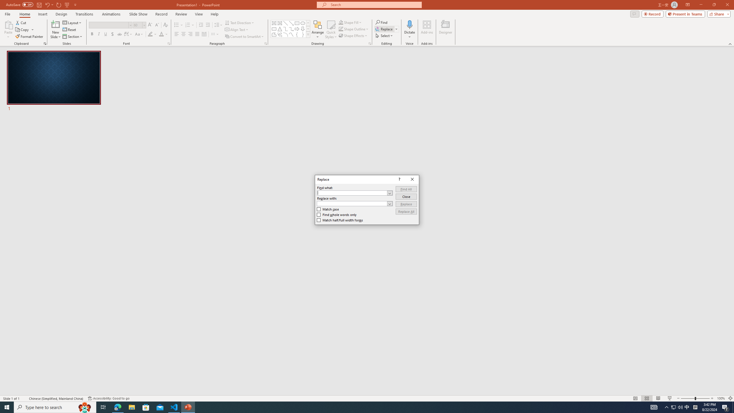 The width and height of the screenshot is (734, 413). Describe the element at coordinates (725, 407) in the screenshot. I see `Action Center, 2 new notifications` at that location.